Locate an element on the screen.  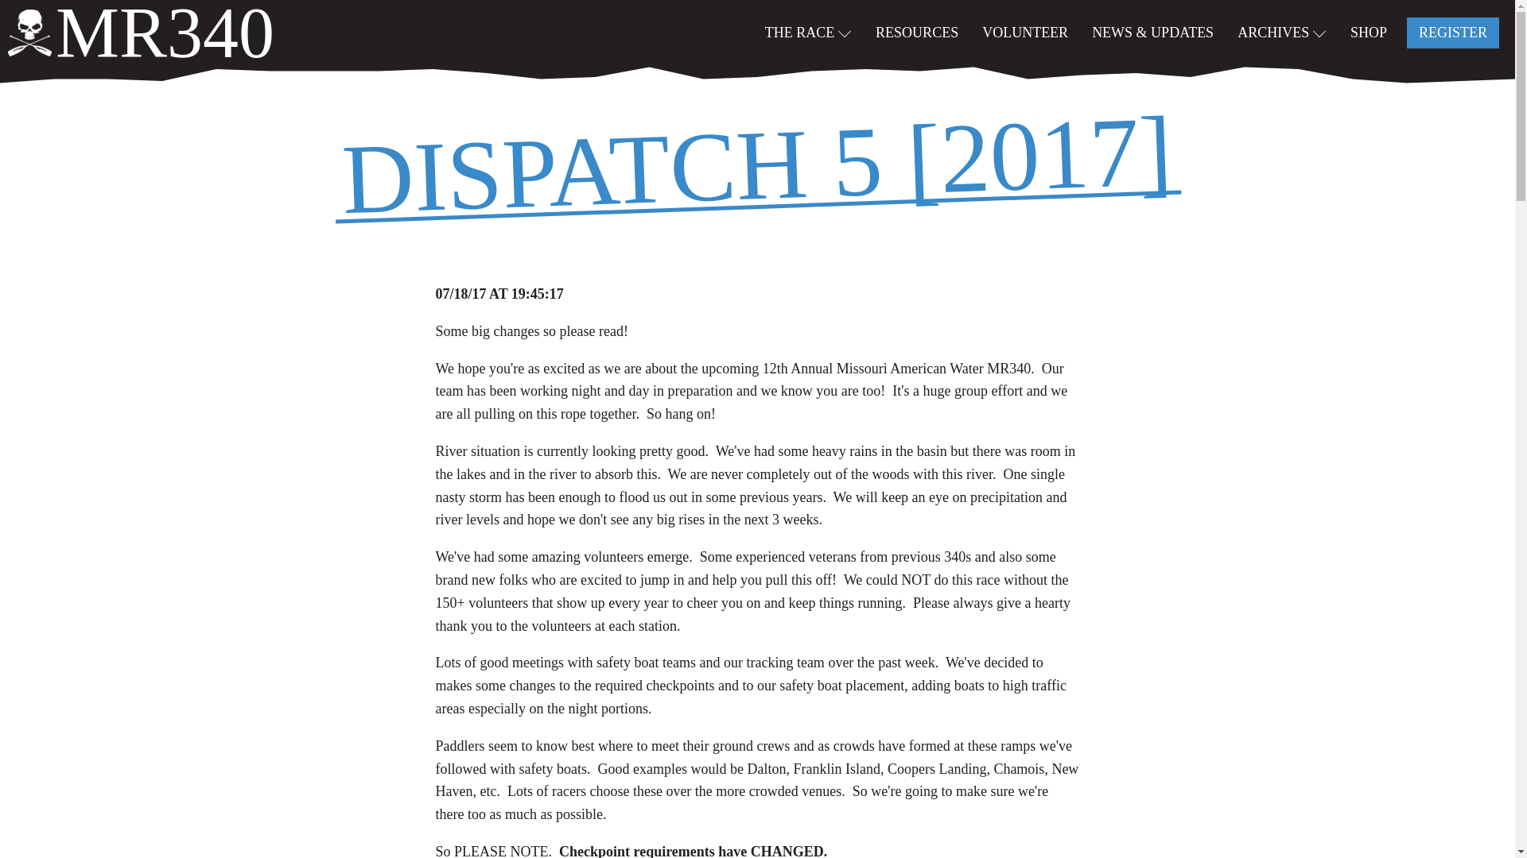
ARCHIVES is located at coordinates (1282, 32).